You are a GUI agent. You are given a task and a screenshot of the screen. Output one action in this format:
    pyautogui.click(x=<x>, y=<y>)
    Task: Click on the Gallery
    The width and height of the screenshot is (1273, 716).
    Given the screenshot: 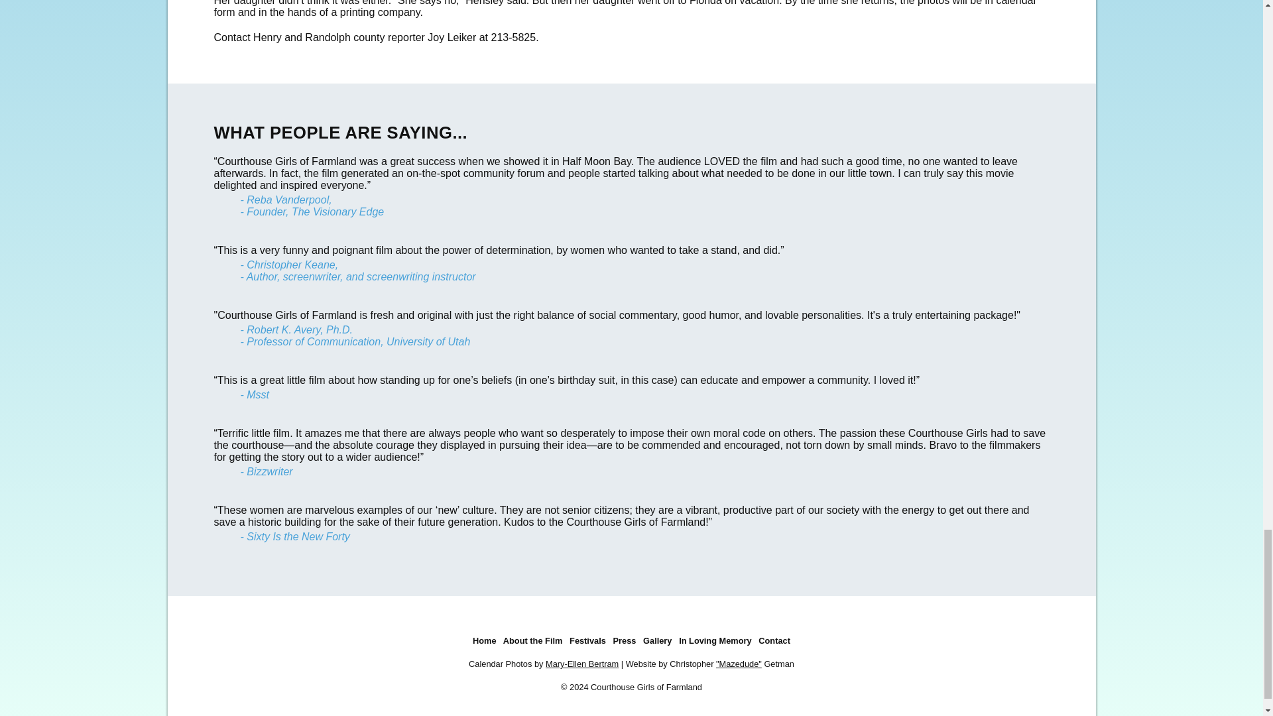 What is the action you would take?
    pyautogui.click(x=657, y=640)
    